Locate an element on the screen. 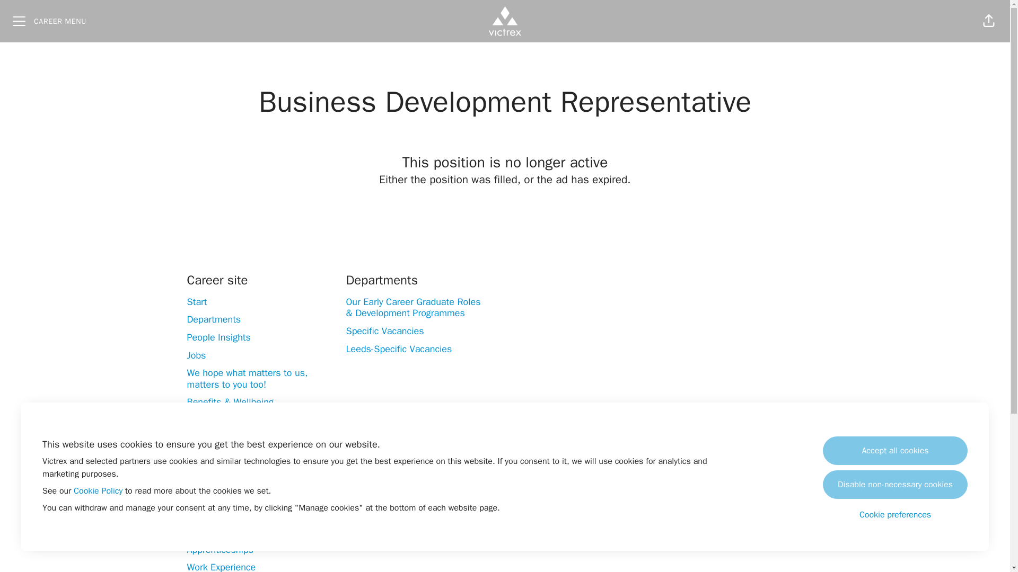  Departments is located at coordinates (213, 319).